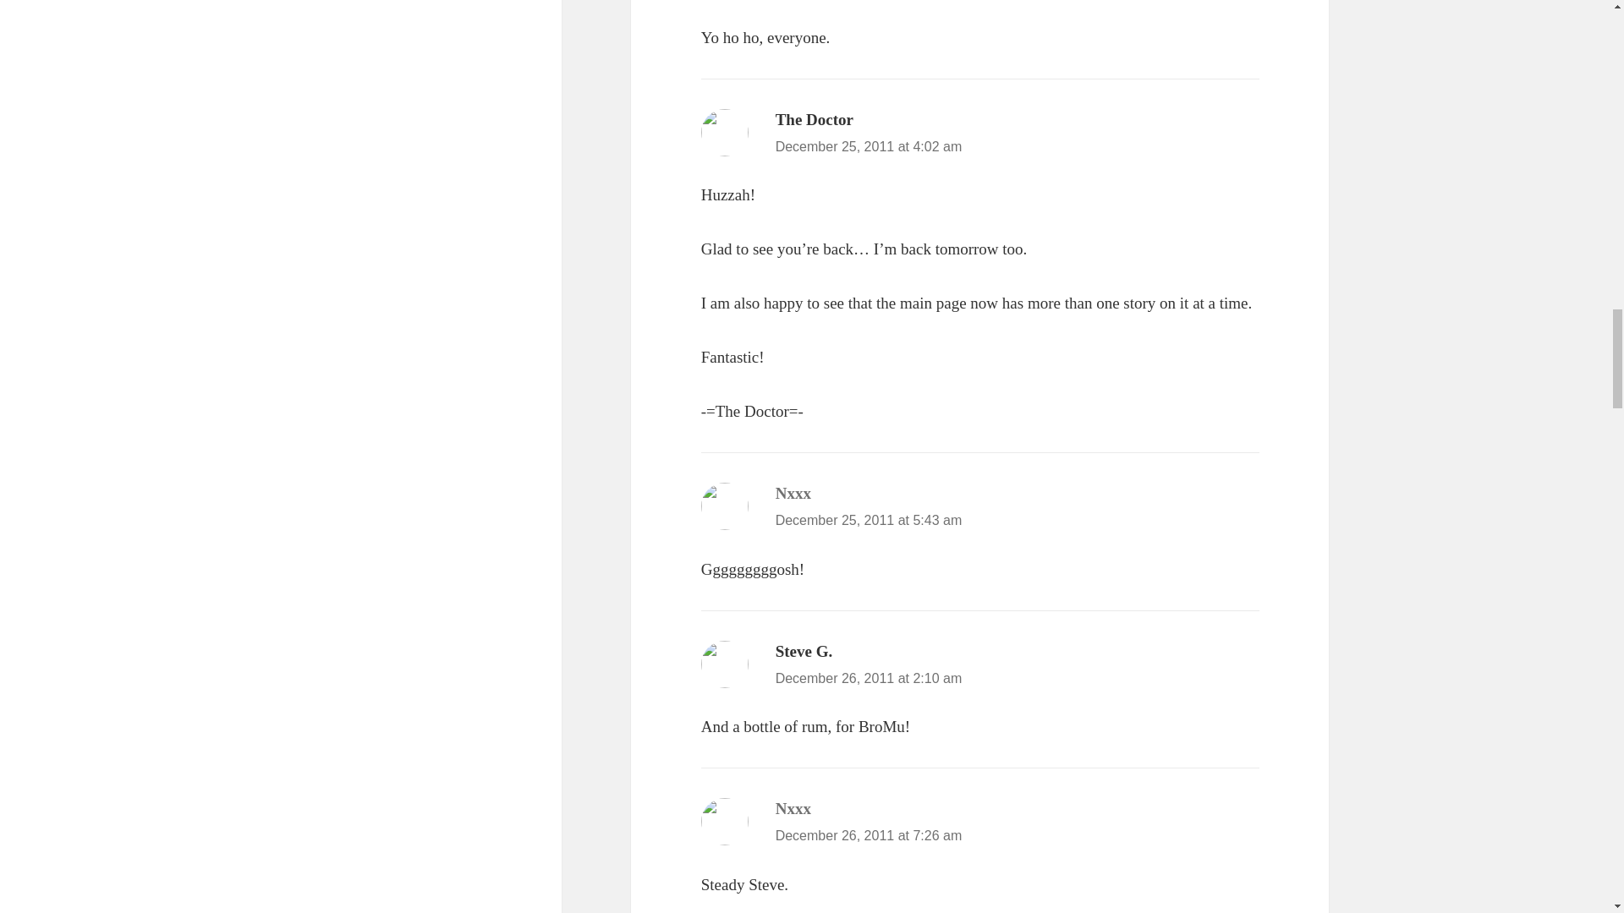  Describe the element at coordinates (870, 678) in the screenshot. I see `December 26, 2011 at 2:10 am` at that location.